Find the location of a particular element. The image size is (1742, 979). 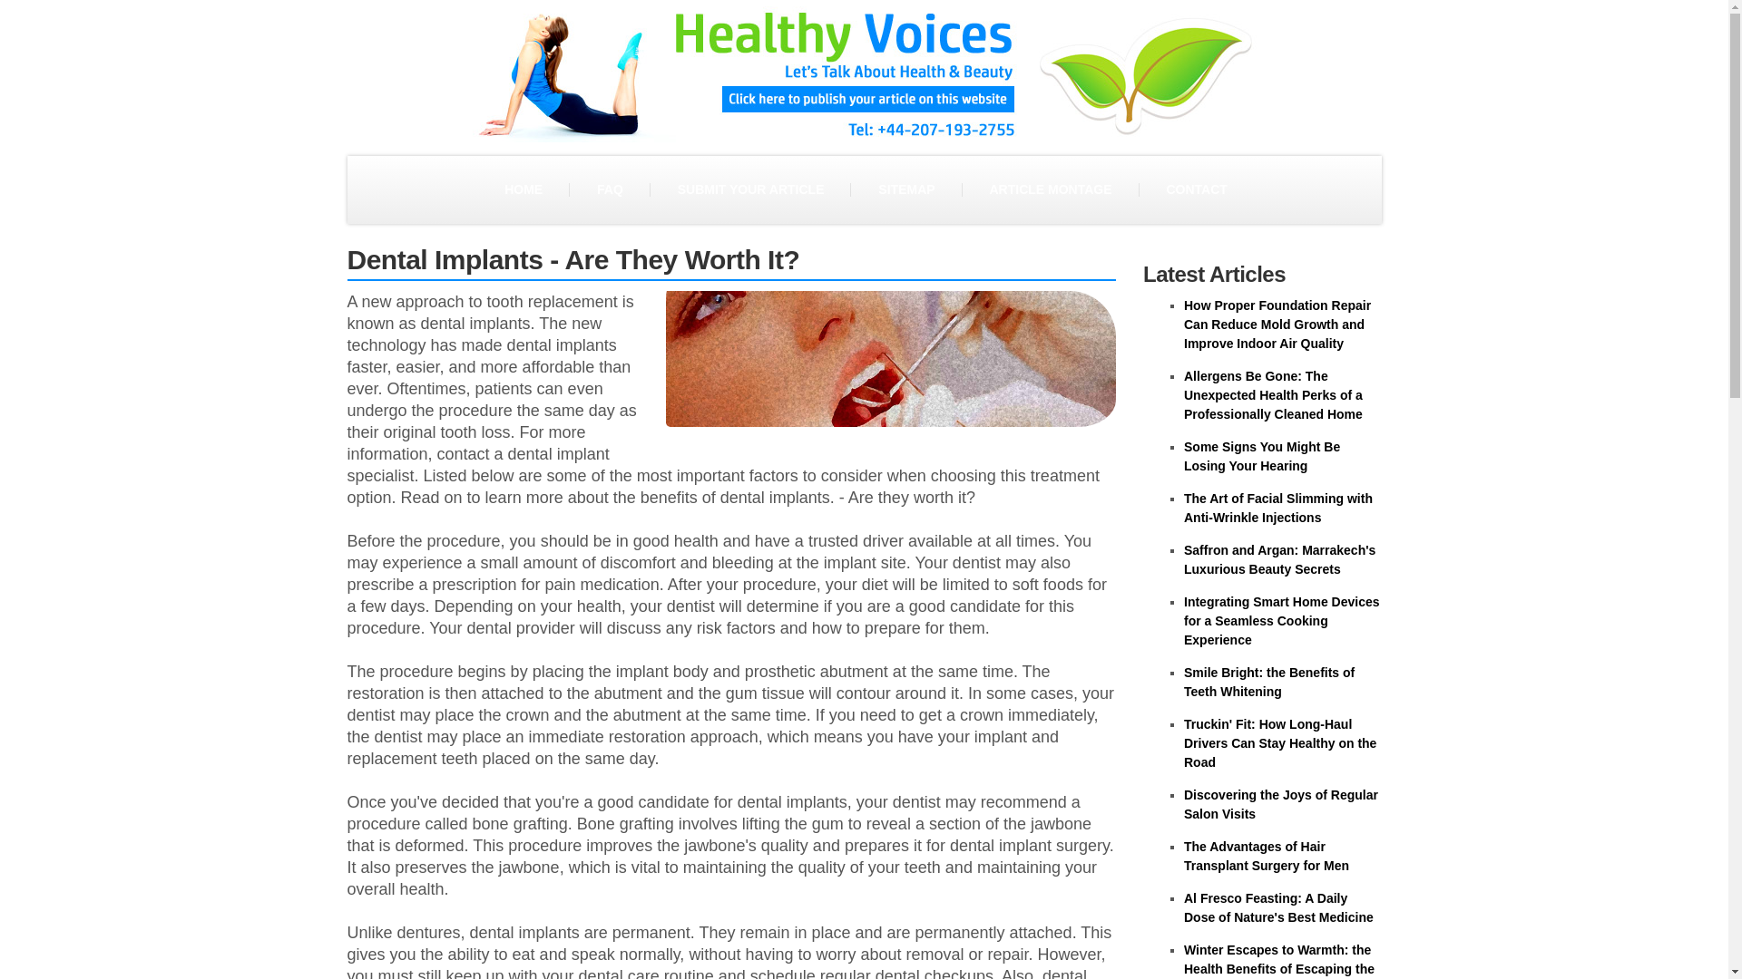

CONTACT is located at coordinates (1196, 189).